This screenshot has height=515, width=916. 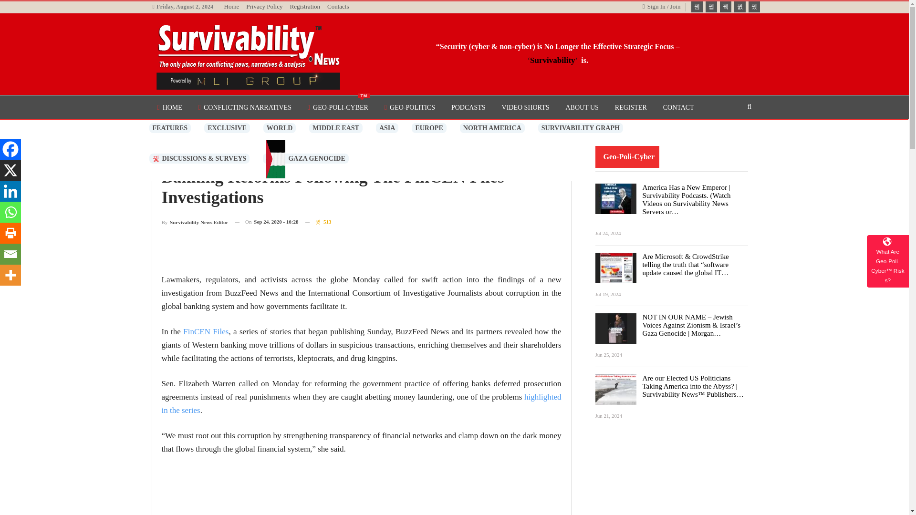 I want to click on WORLD, so click(x=678, y=107).